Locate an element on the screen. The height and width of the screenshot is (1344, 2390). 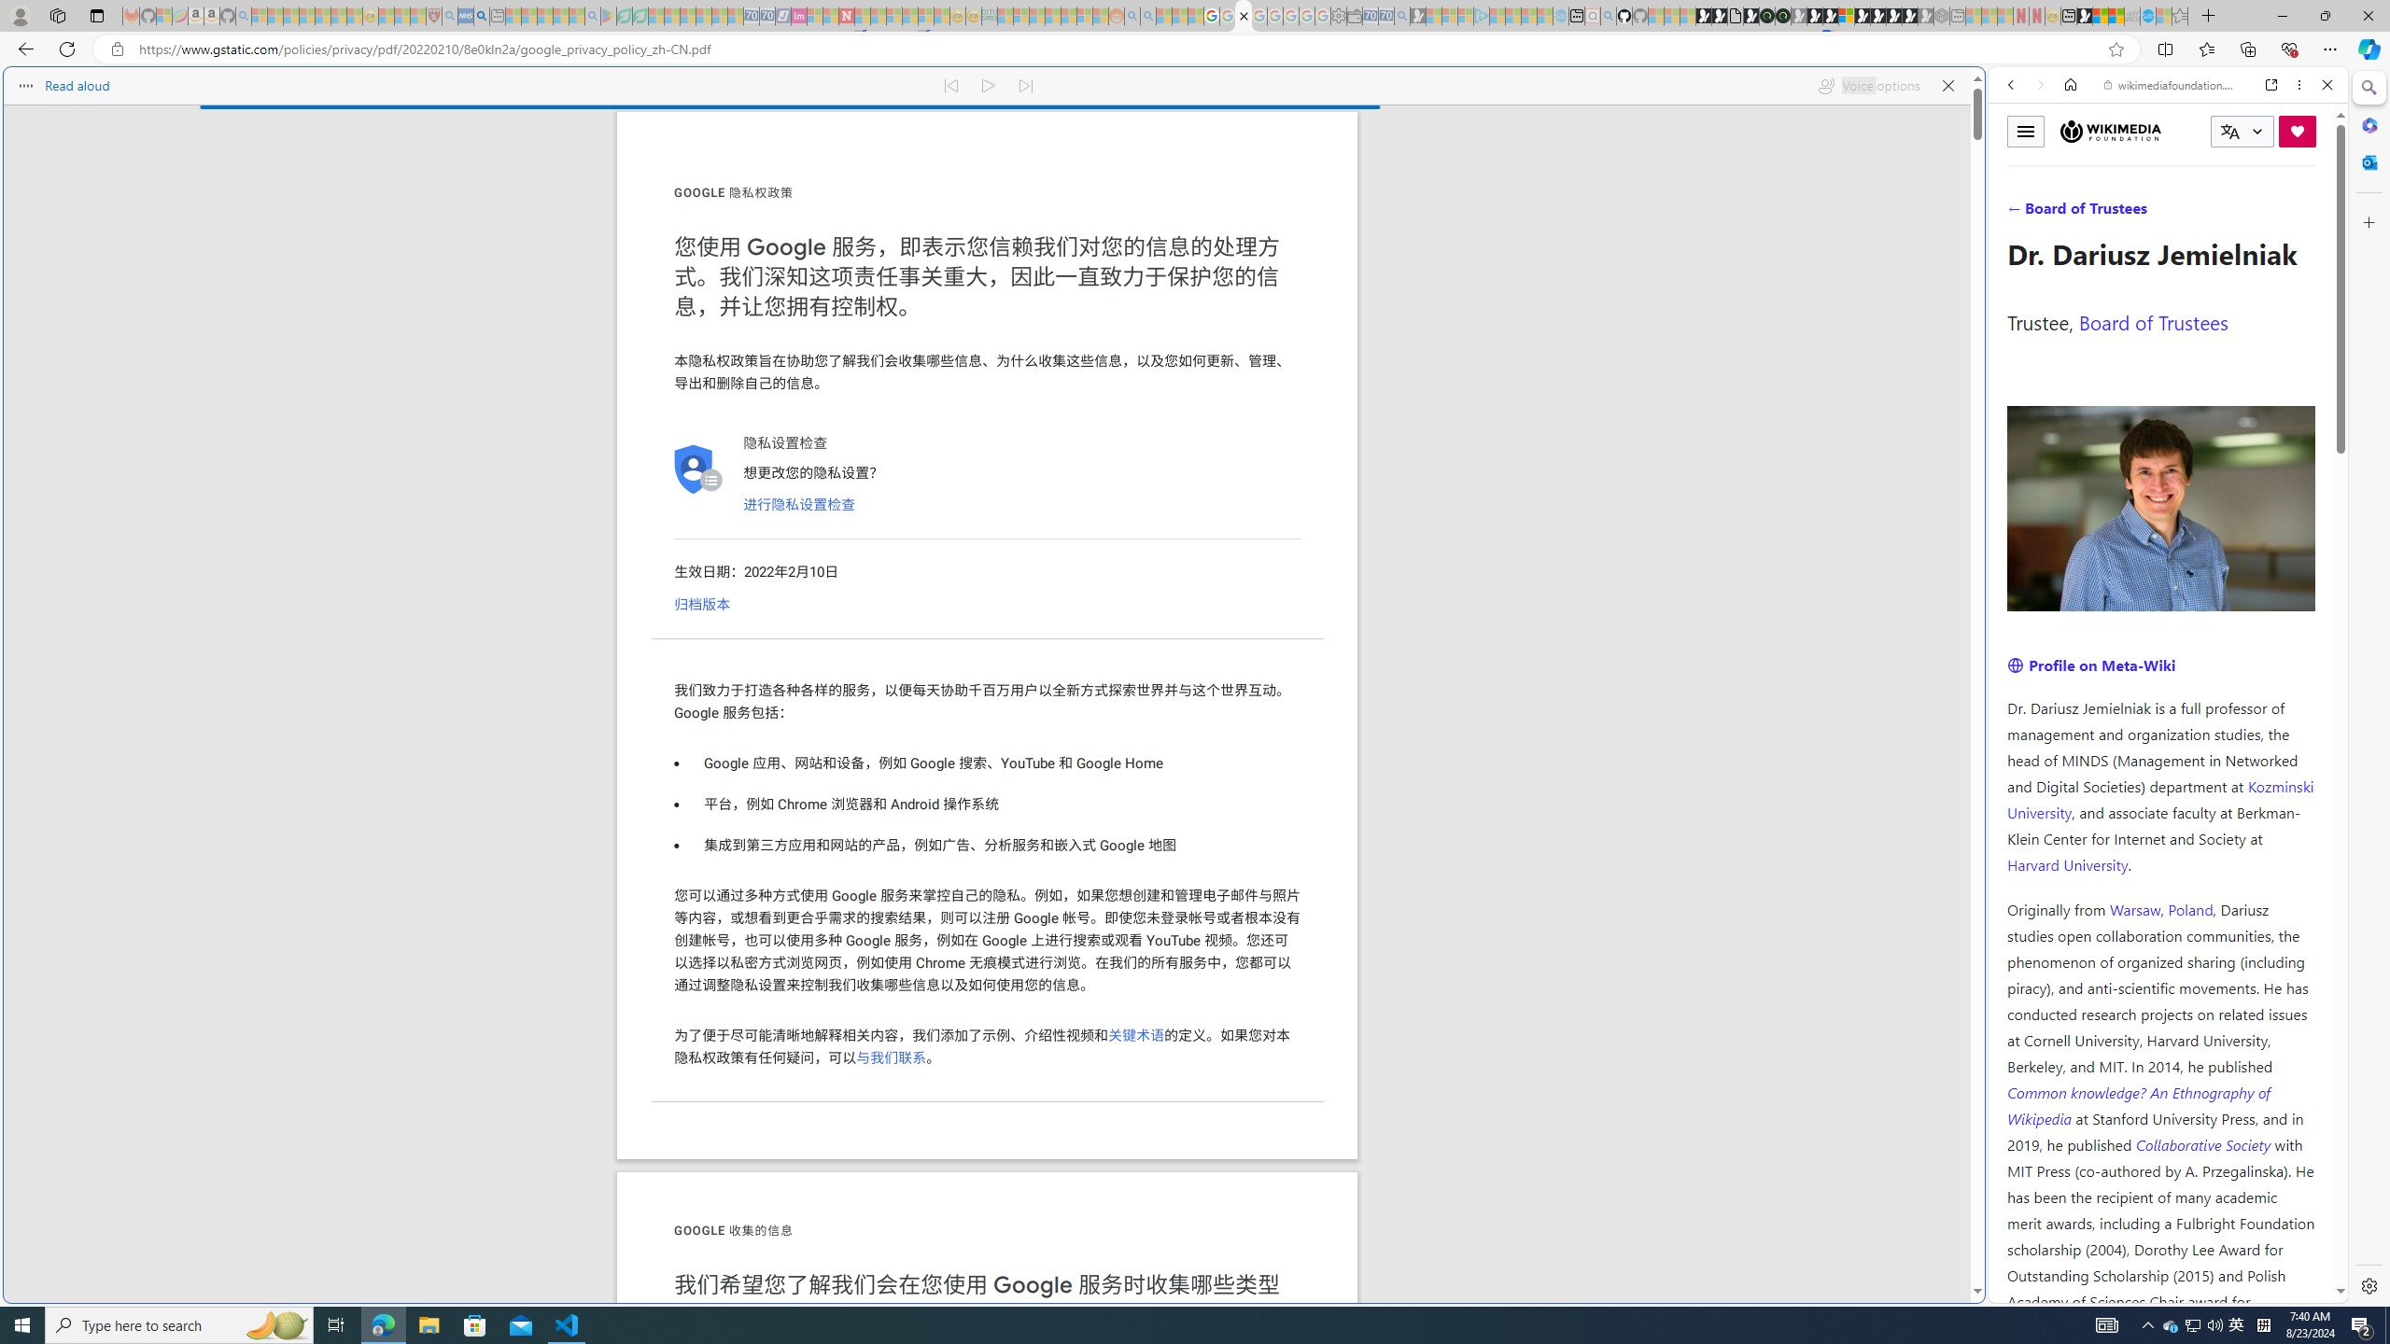
Board of Trustees is located at coordinates (2153, 321).